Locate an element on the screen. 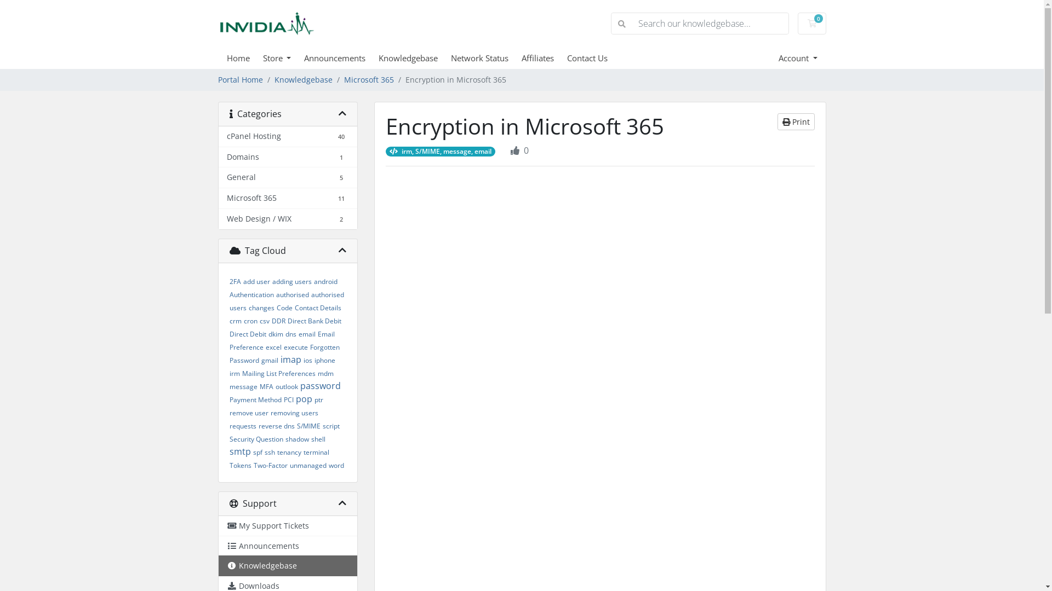 Image resolution: width=1052 pixels, height=591 pixels. Contact Us is located at coordinates (594, 58).